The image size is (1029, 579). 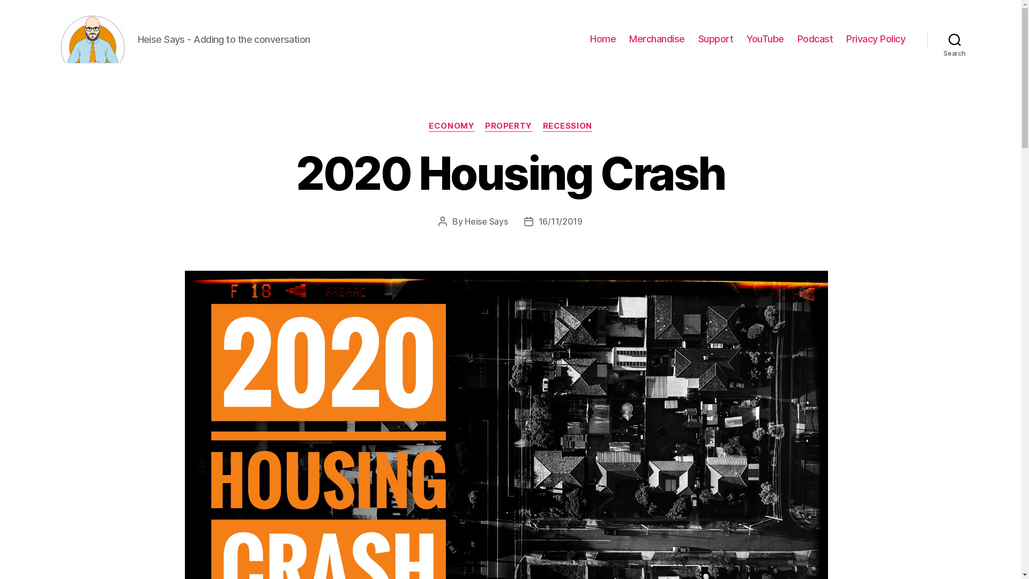 I want to click on Heise Says, so click(x=486, y=221).